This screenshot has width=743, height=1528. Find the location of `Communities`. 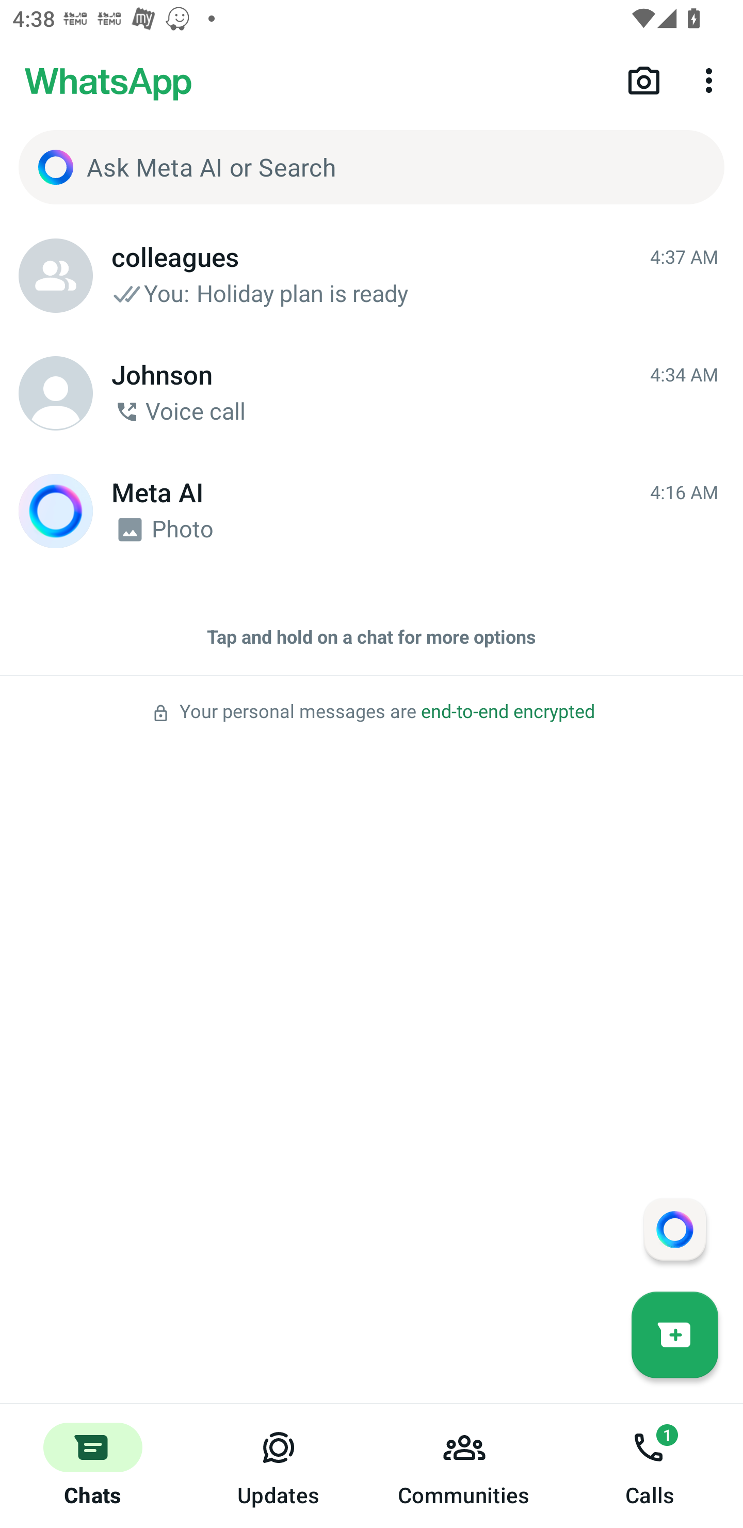

Communities is located at coordinates (464, 1466).